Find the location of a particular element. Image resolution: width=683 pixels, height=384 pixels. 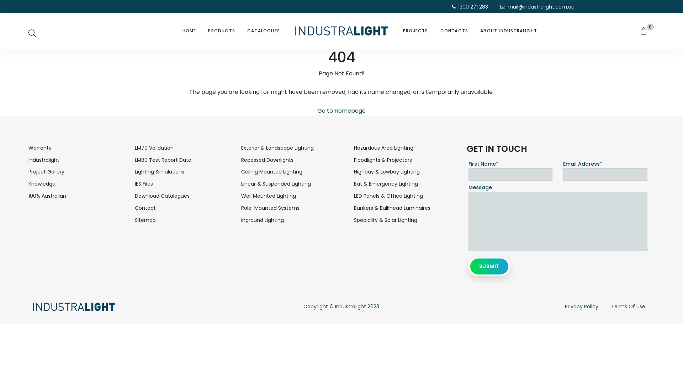

Project Gallery is located at coordinates (46, 172).